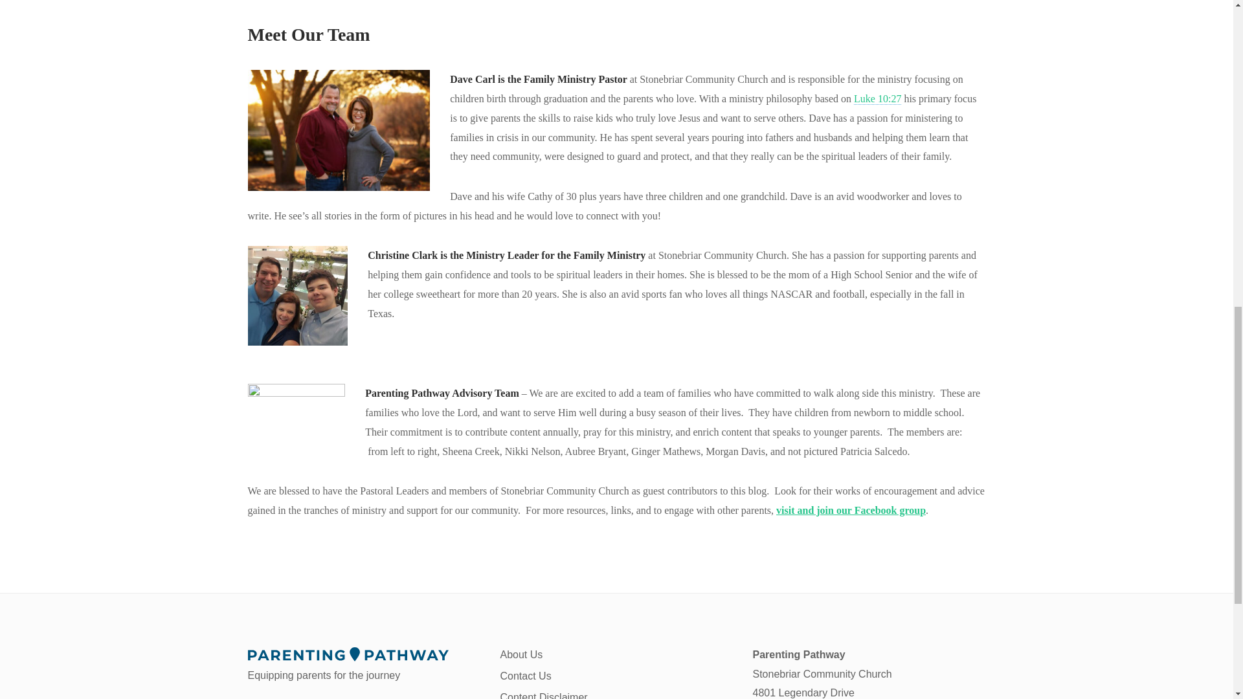 The width and height of the screenshot is (1243, 699). Describe the element at coordinates (851, 510) in the screenshot. I see `visit and join our Facebook group` at that location.